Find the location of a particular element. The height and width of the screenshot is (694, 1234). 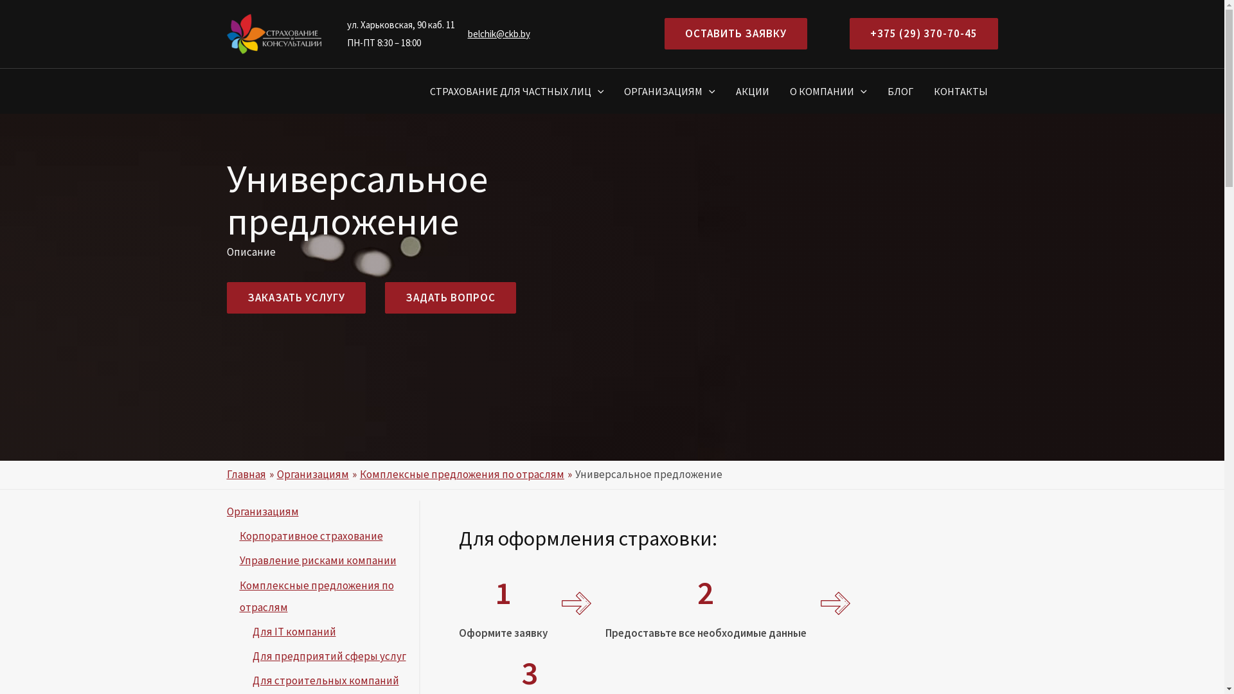

+375 (29) 370-70-45 is located at coordinates (924, 33).